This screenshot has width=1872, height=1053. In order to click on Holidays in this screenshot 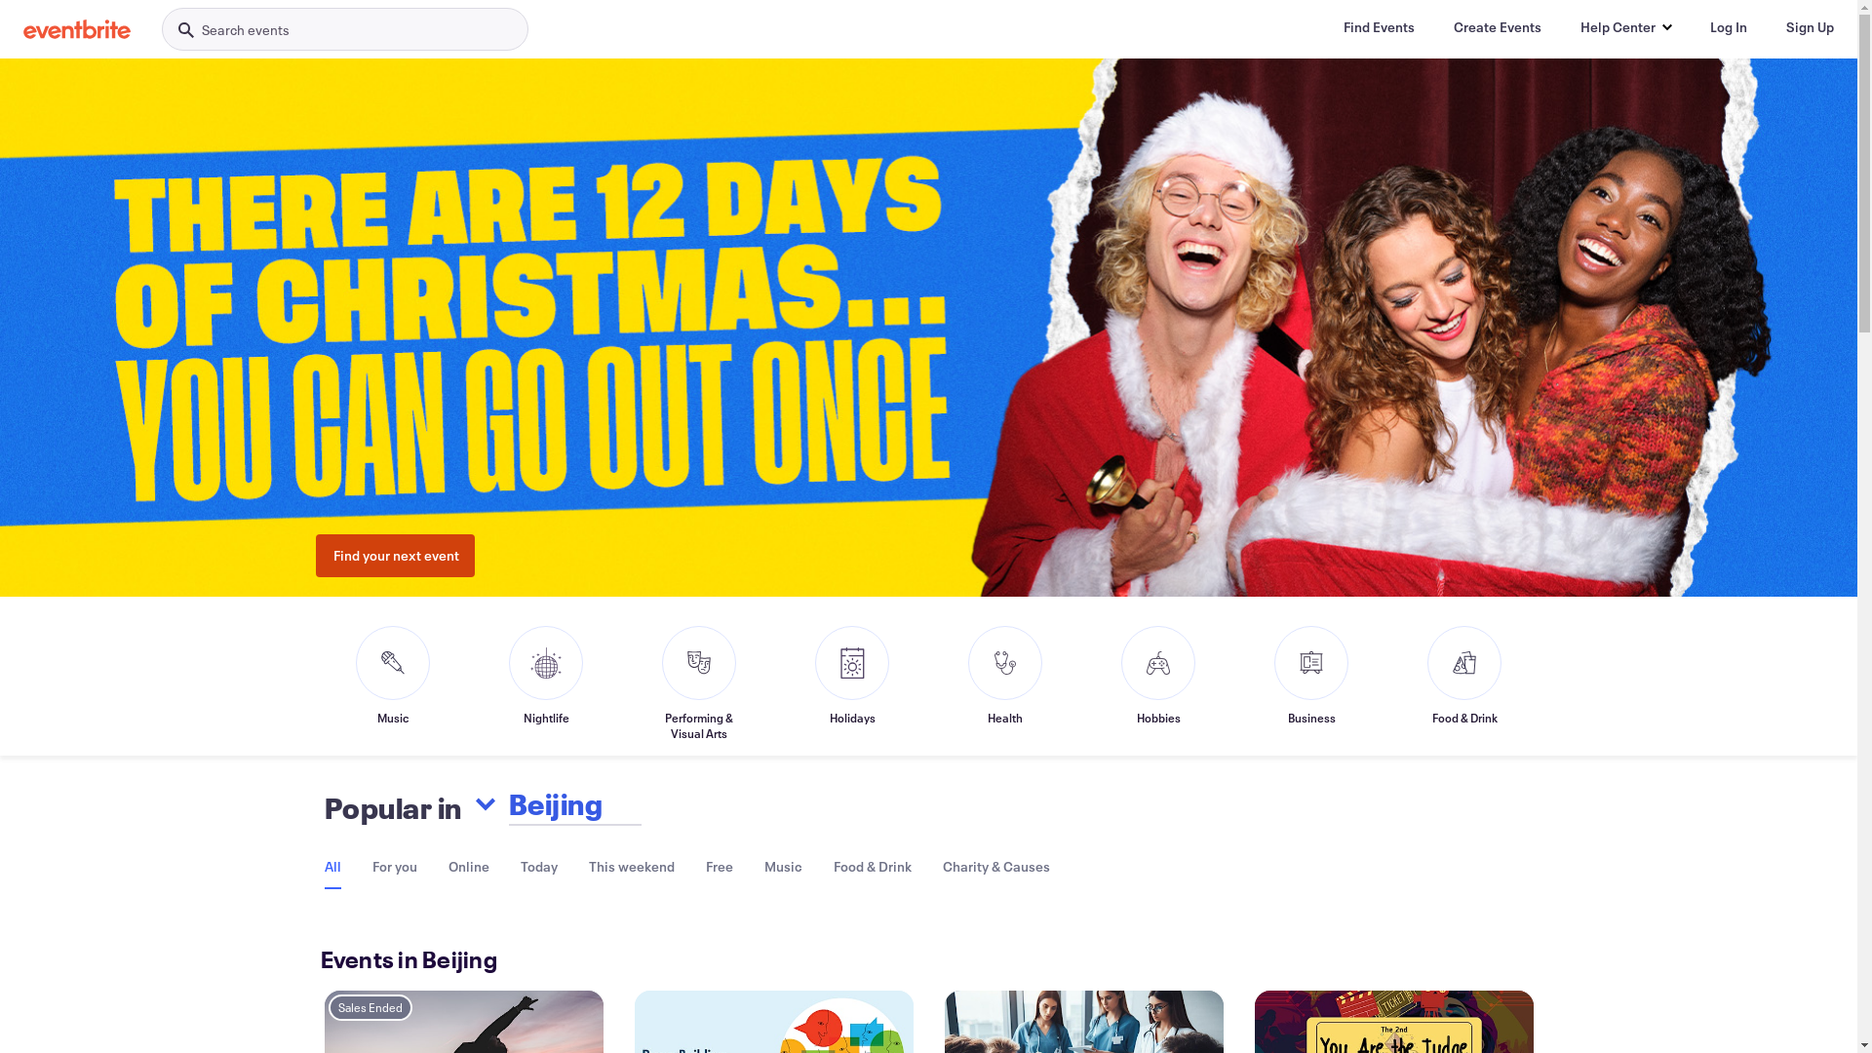, I will do `click(852, 683)`.